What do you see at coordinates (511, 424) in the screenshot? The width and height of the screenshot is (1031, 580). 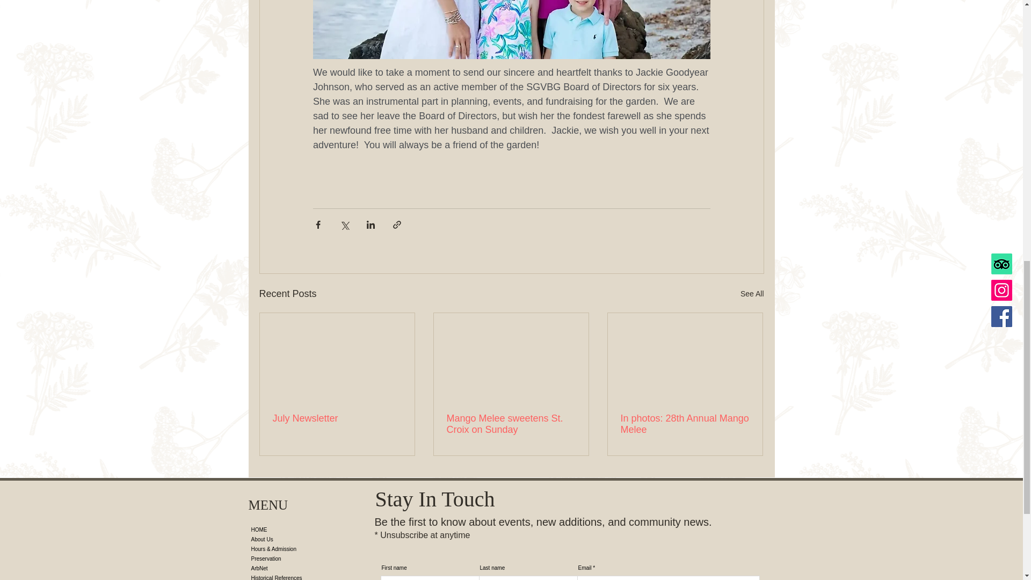 I see `Mango Melee sweetens St. Croix on Sunday` at bounding box center [511, 424].